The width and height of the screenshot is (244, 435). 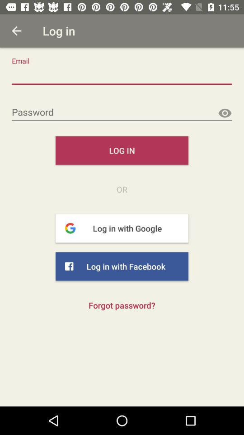 What do you see at coordinates (16, 31) in the screenshot?
I see `previous` at bounding box center [16, 31].